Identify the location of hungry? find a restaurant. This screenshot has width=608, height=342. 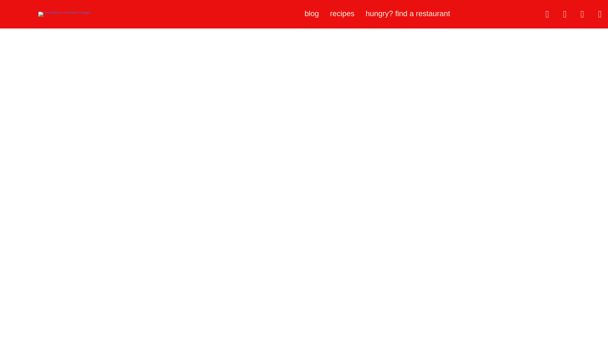
(408, 14).